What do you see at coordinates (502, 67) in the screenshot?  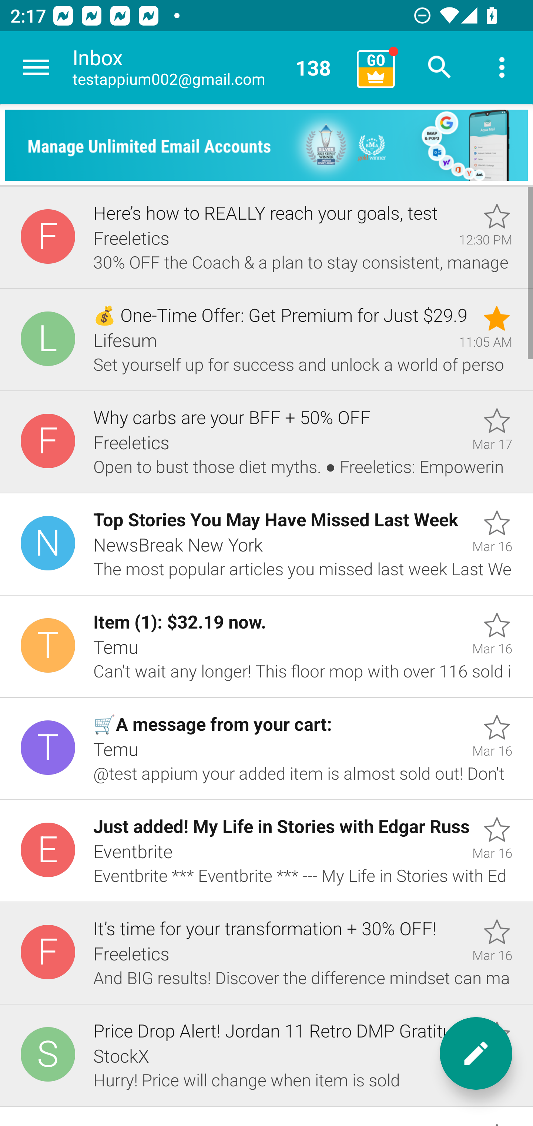 I see `More options` at bounding box center [502, 67].